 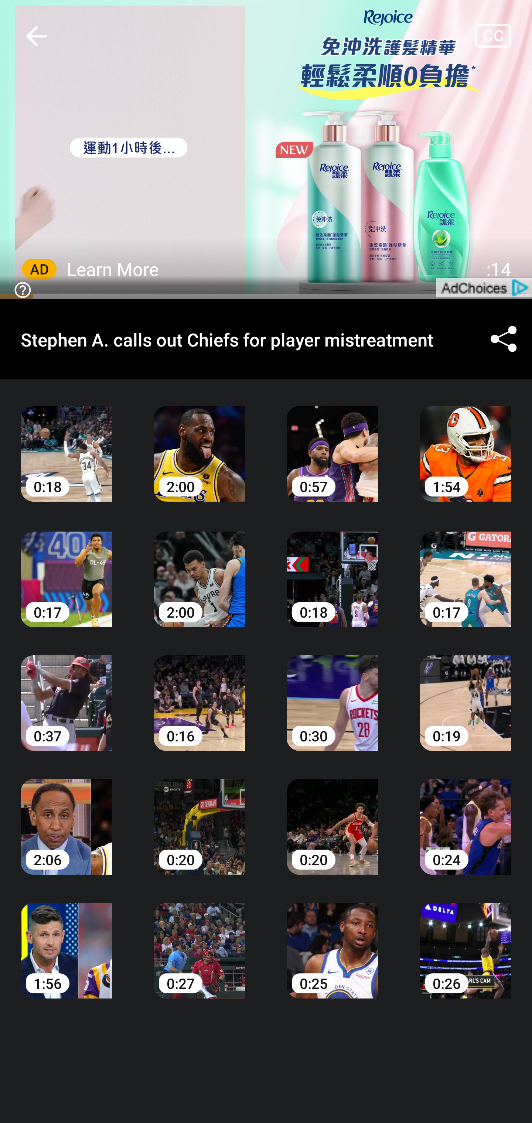 I want to click on 0:18, so click(x=332, y=569).